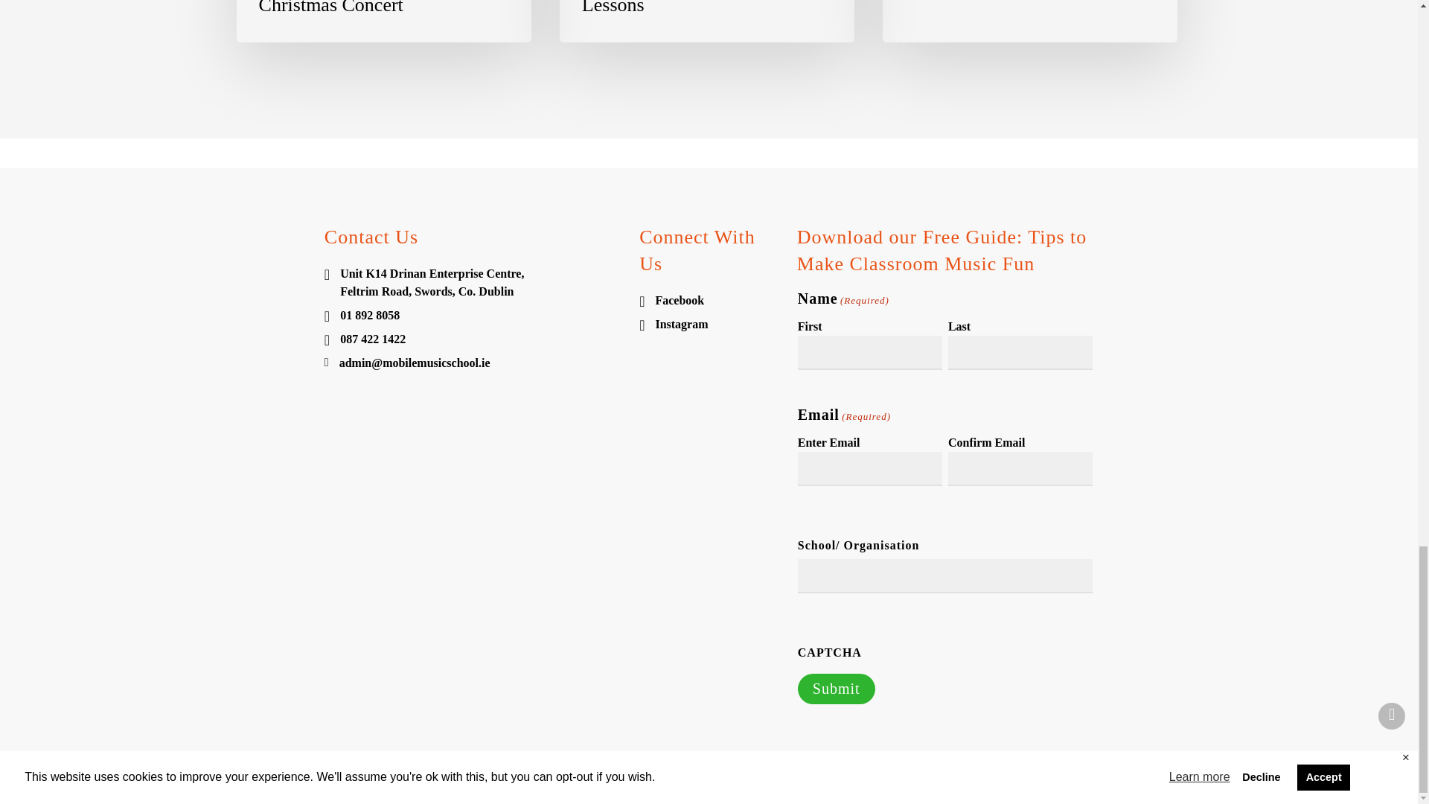 The width and height of the screenshot is (1429, 804). Describe the element at coordinates (709, 325) in the screenshot. I see `Instagram` at that location.